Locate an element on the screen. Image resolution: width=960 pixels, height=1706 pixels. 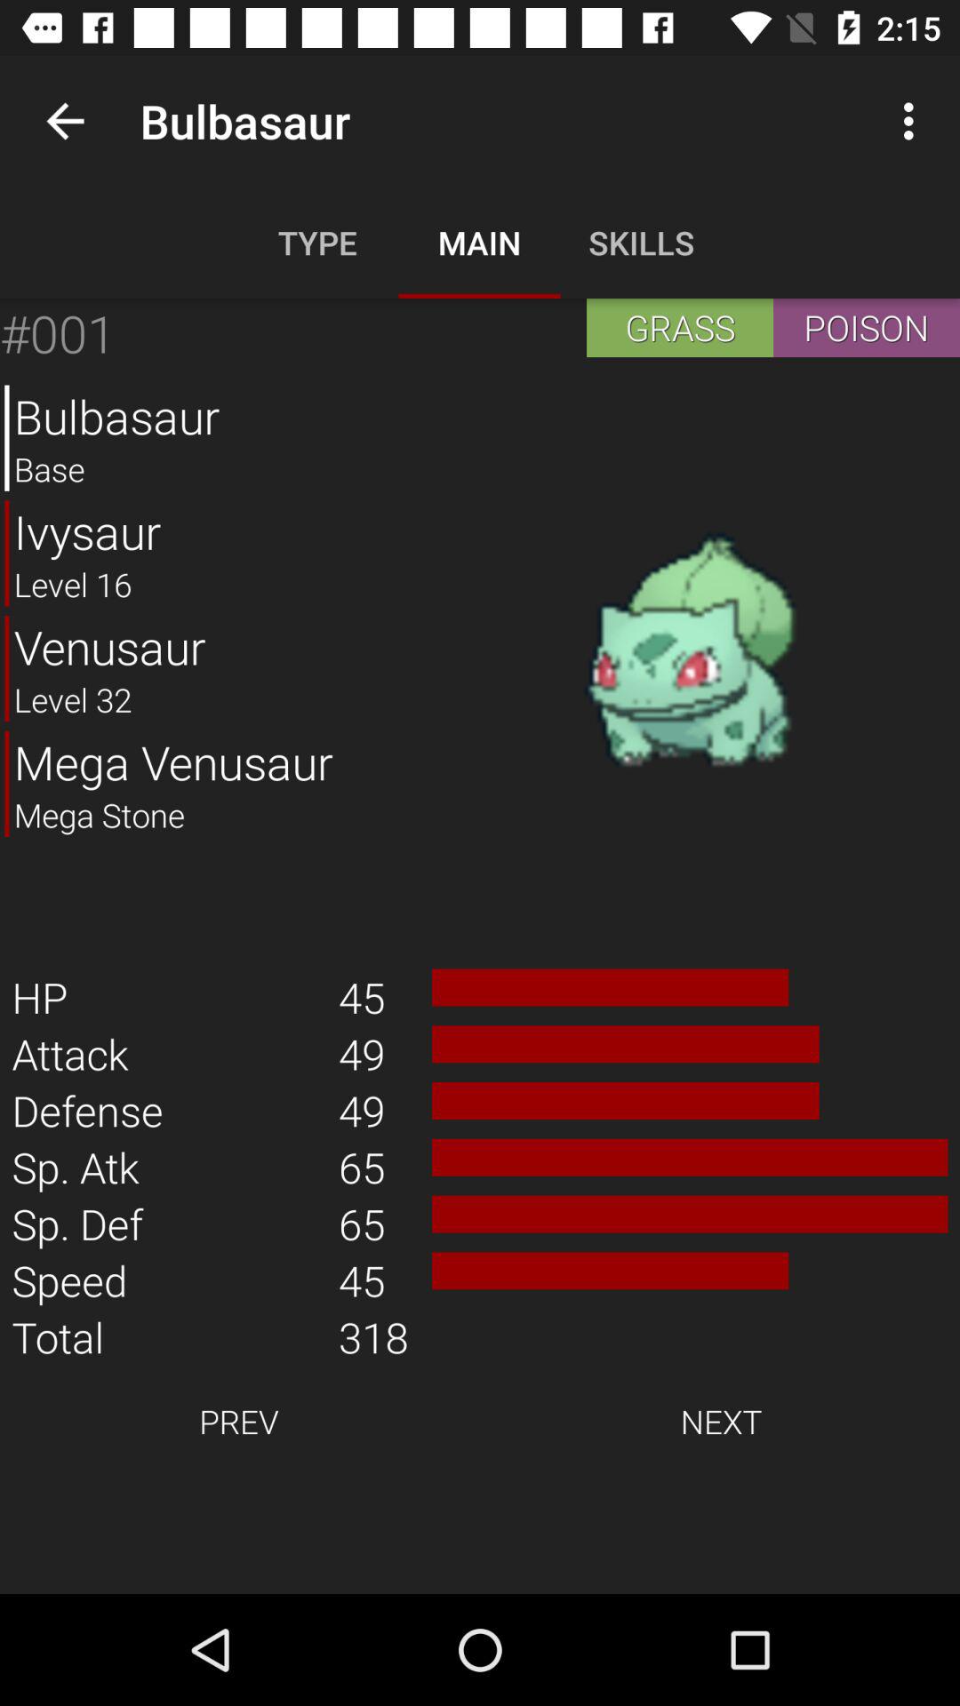
choose the item above #001 item is located at coordinates (65, 121).